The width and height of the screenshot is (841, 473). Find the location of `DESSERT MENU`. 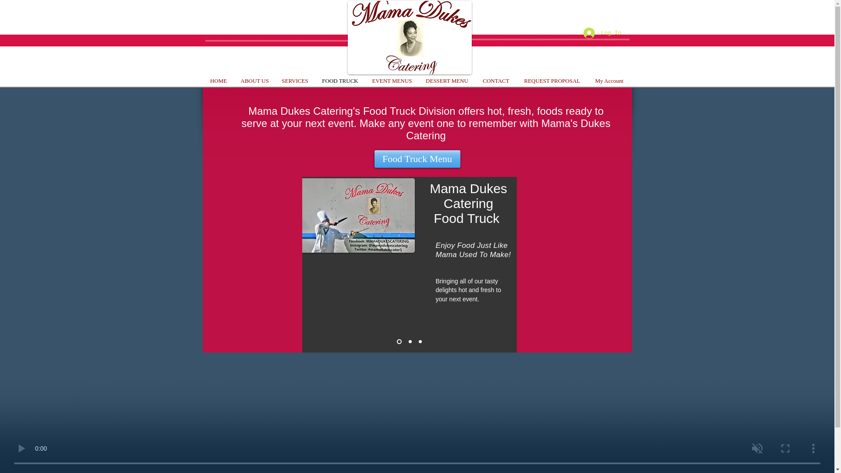

DESSERT MENU is located at coordinates (447, 81).